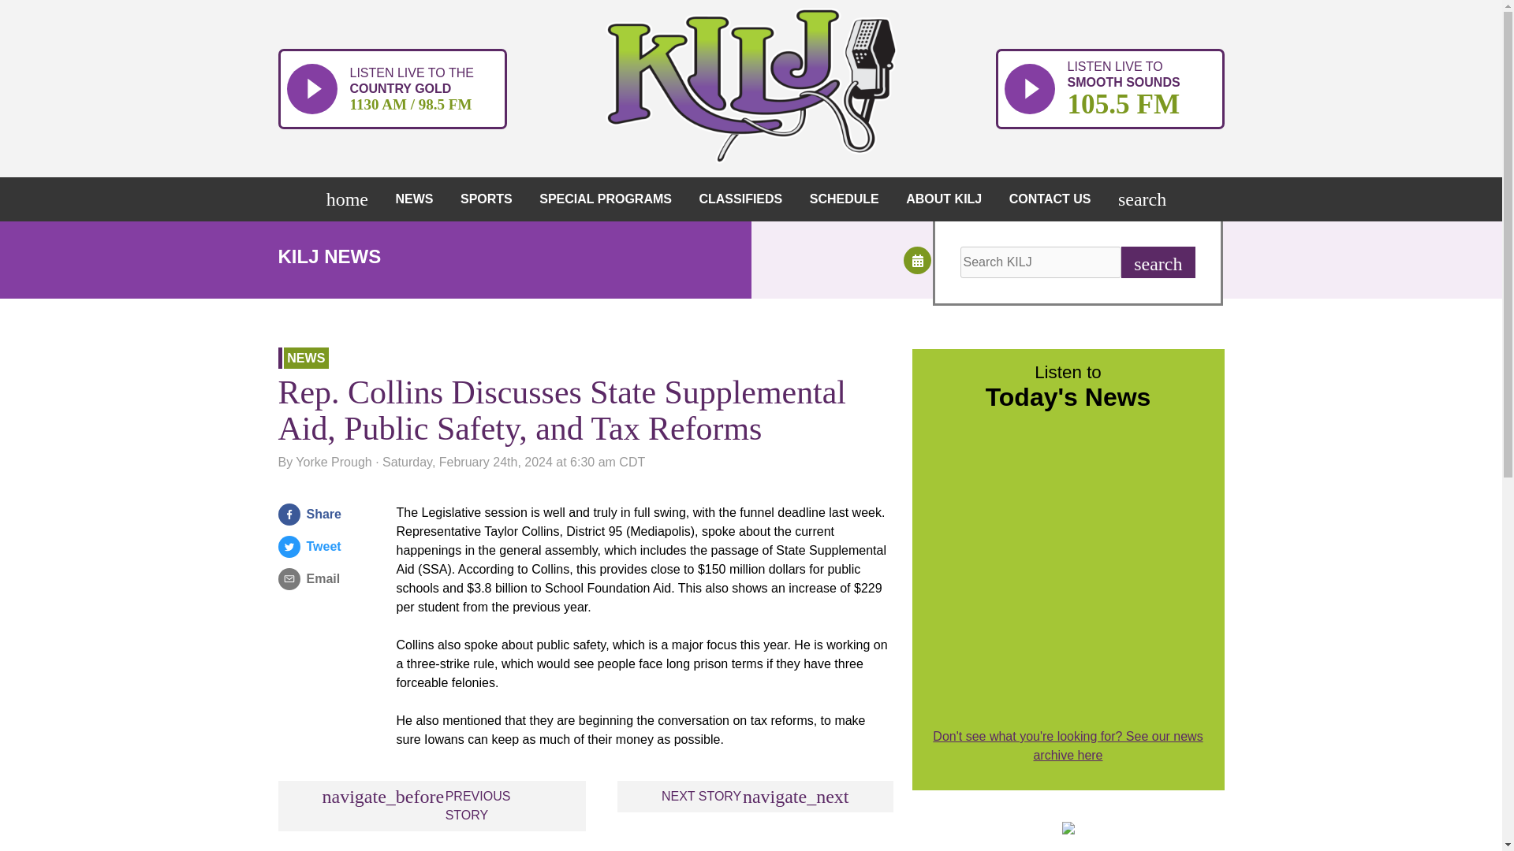  What do you see at coordinates (351, 199) in the screenshot?
I see `home` at bounding box center [351, 199].